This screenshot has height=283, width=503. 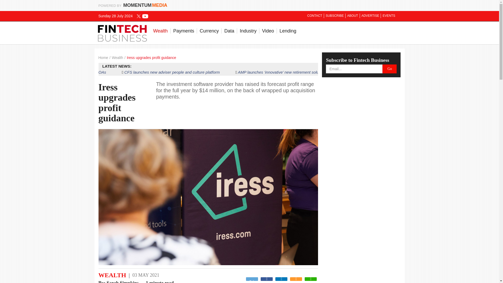 I want to click on Currency, so click(x=209, y=31).